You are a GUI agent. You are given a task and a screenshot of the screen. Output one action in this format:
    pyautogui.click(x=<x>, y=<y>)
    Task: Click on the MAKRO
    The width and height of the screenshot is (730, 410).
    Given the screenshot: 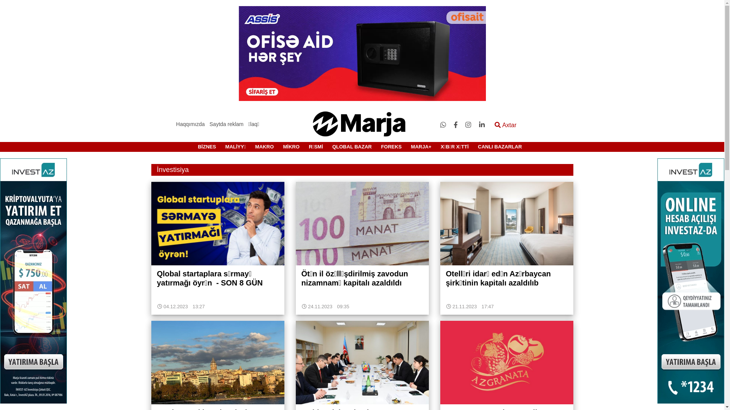 What is the action you would take?
    pyautogui.click(x=265, y=147)
    